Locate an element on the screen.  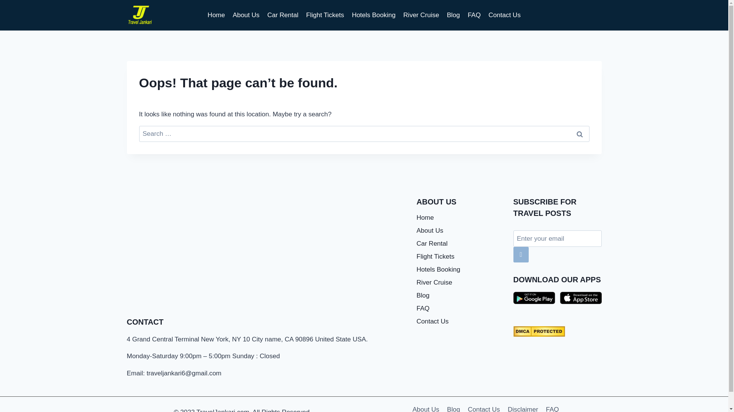
Blog is located at coordinates (453, 406).